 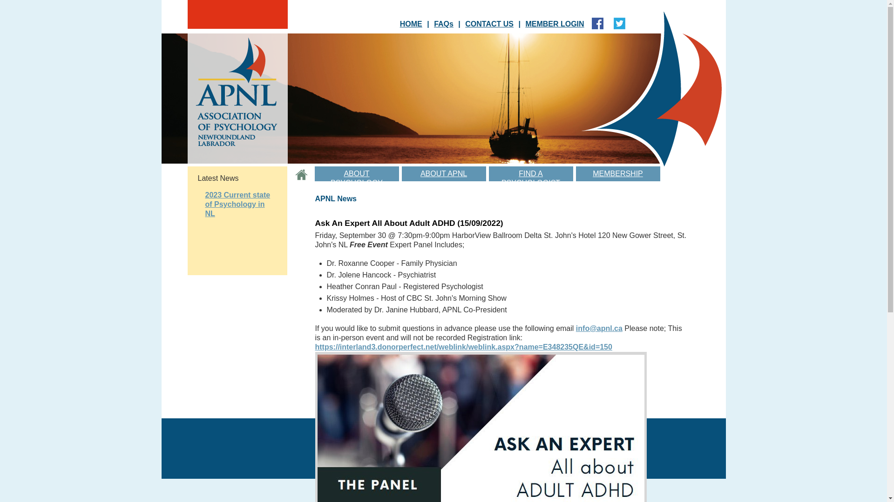 What do you see at coordinates (443, 174) in the screenshot?
I see `ABOUT APNL` at bounding box center [443, 174].